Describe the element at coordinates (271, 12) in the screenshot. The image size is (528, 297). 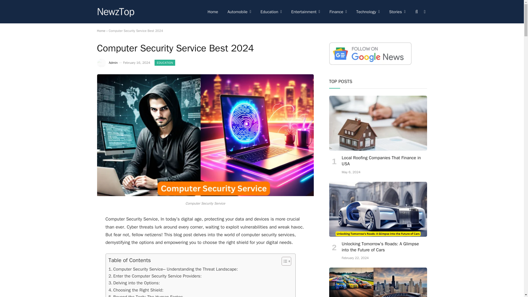
I see `Education` at that location.